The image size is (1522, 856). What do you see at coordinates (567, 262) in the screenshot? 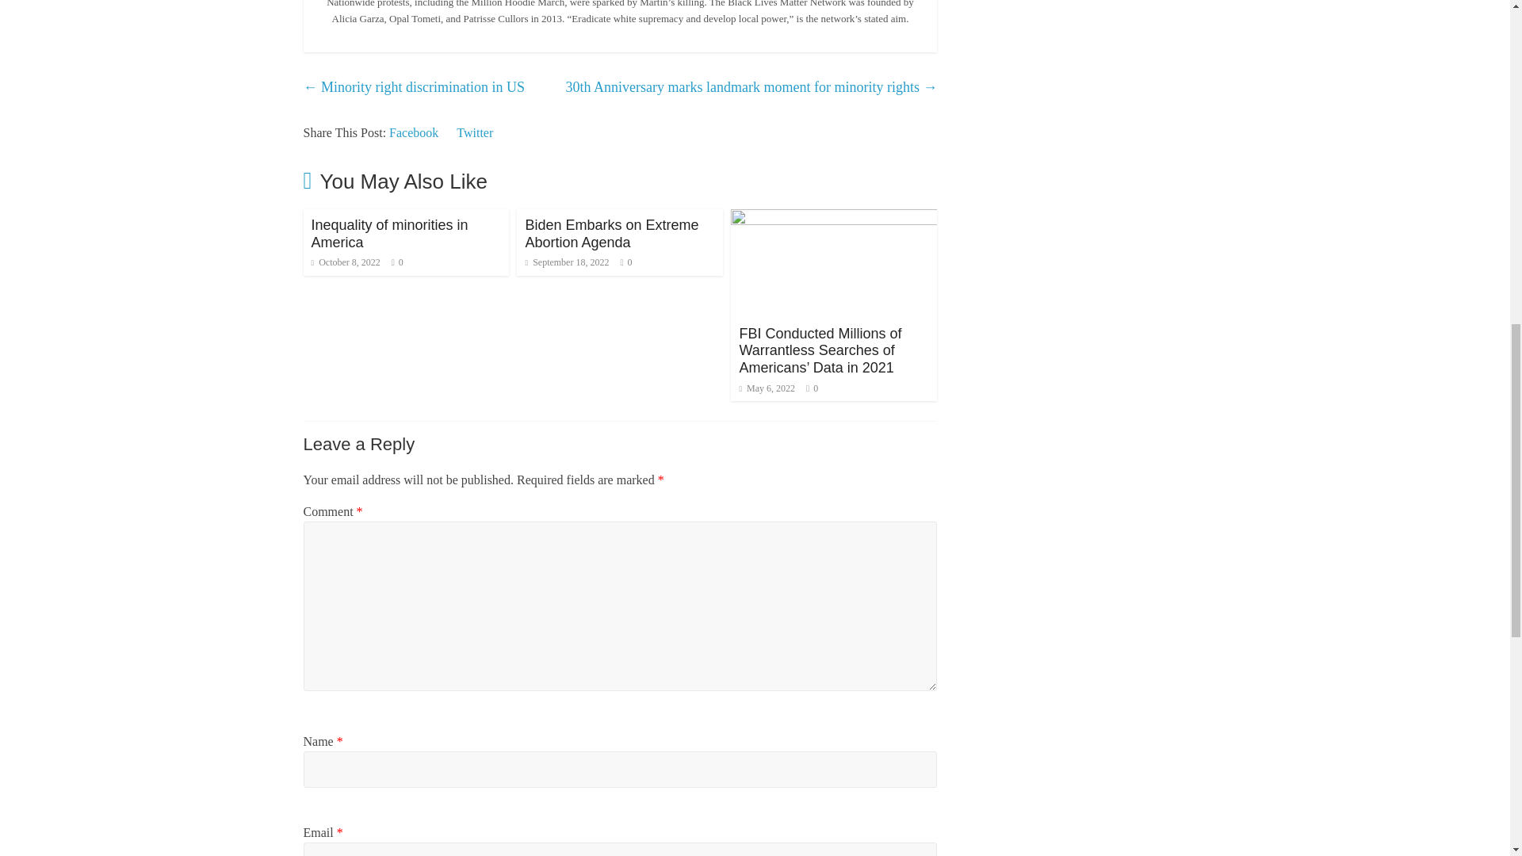
I see `9:22 am` at bounding box center [567, 262].